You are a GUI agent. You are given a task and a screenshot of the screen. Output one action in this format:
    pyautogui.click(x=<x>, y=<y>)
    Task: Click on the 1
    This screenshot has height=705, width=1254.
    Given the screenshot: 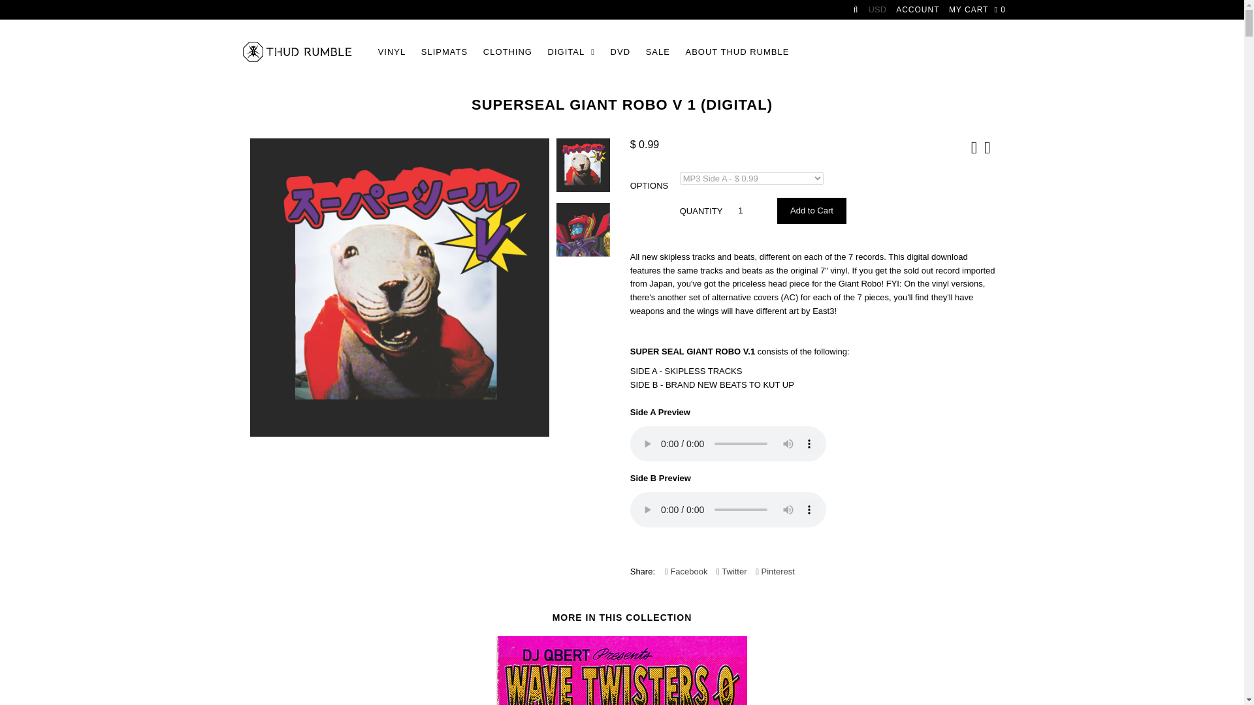 What is the action you would take?
    pyautogui.click(x=745, y=211)
    